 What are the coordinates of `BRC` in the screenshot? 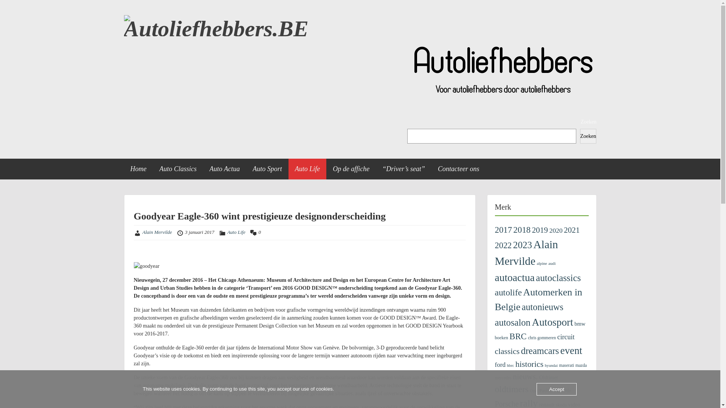 It's located at (518, 336).